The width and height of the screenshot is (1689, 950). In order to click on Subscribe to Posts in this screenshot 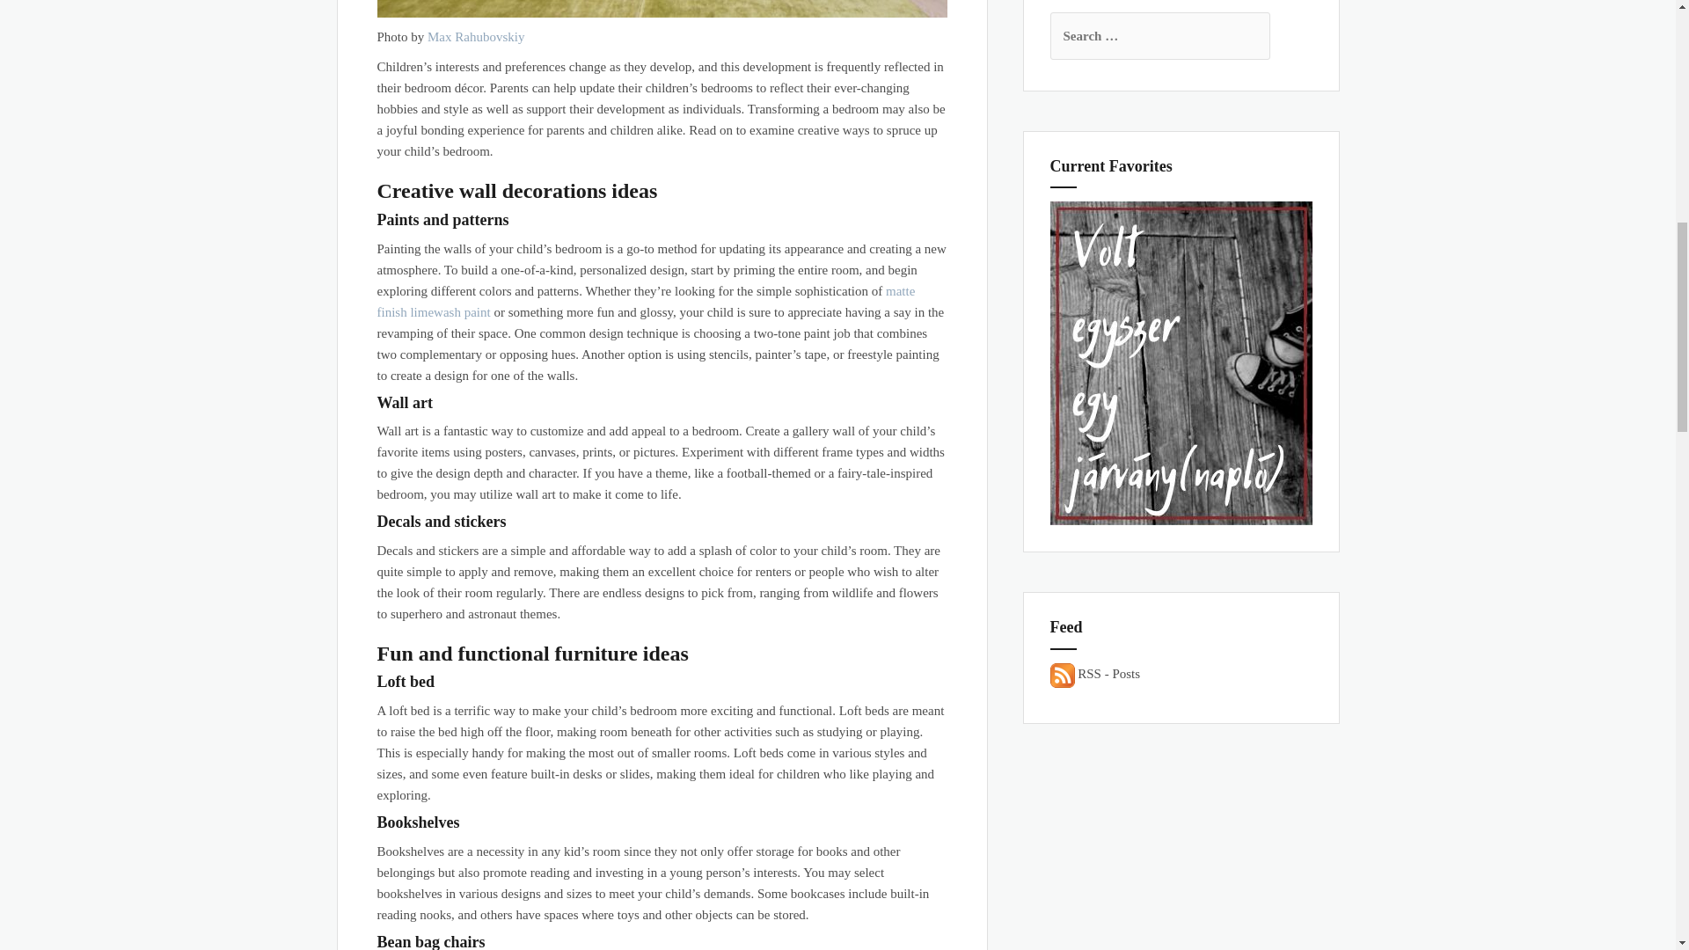, I will do `click(1063, 675)`.